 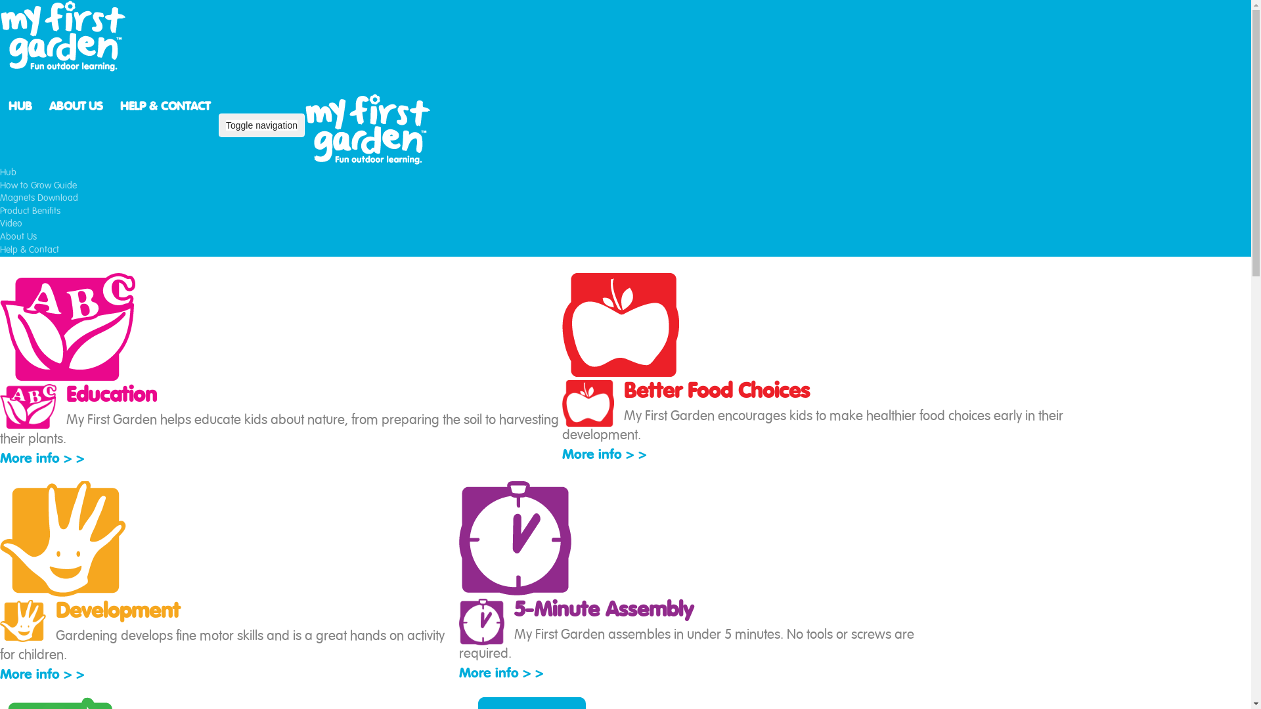 What do you see at coordinates (39, 198) in the screenshot?
I see `Magnets Download` at bounding box center [39, 198].